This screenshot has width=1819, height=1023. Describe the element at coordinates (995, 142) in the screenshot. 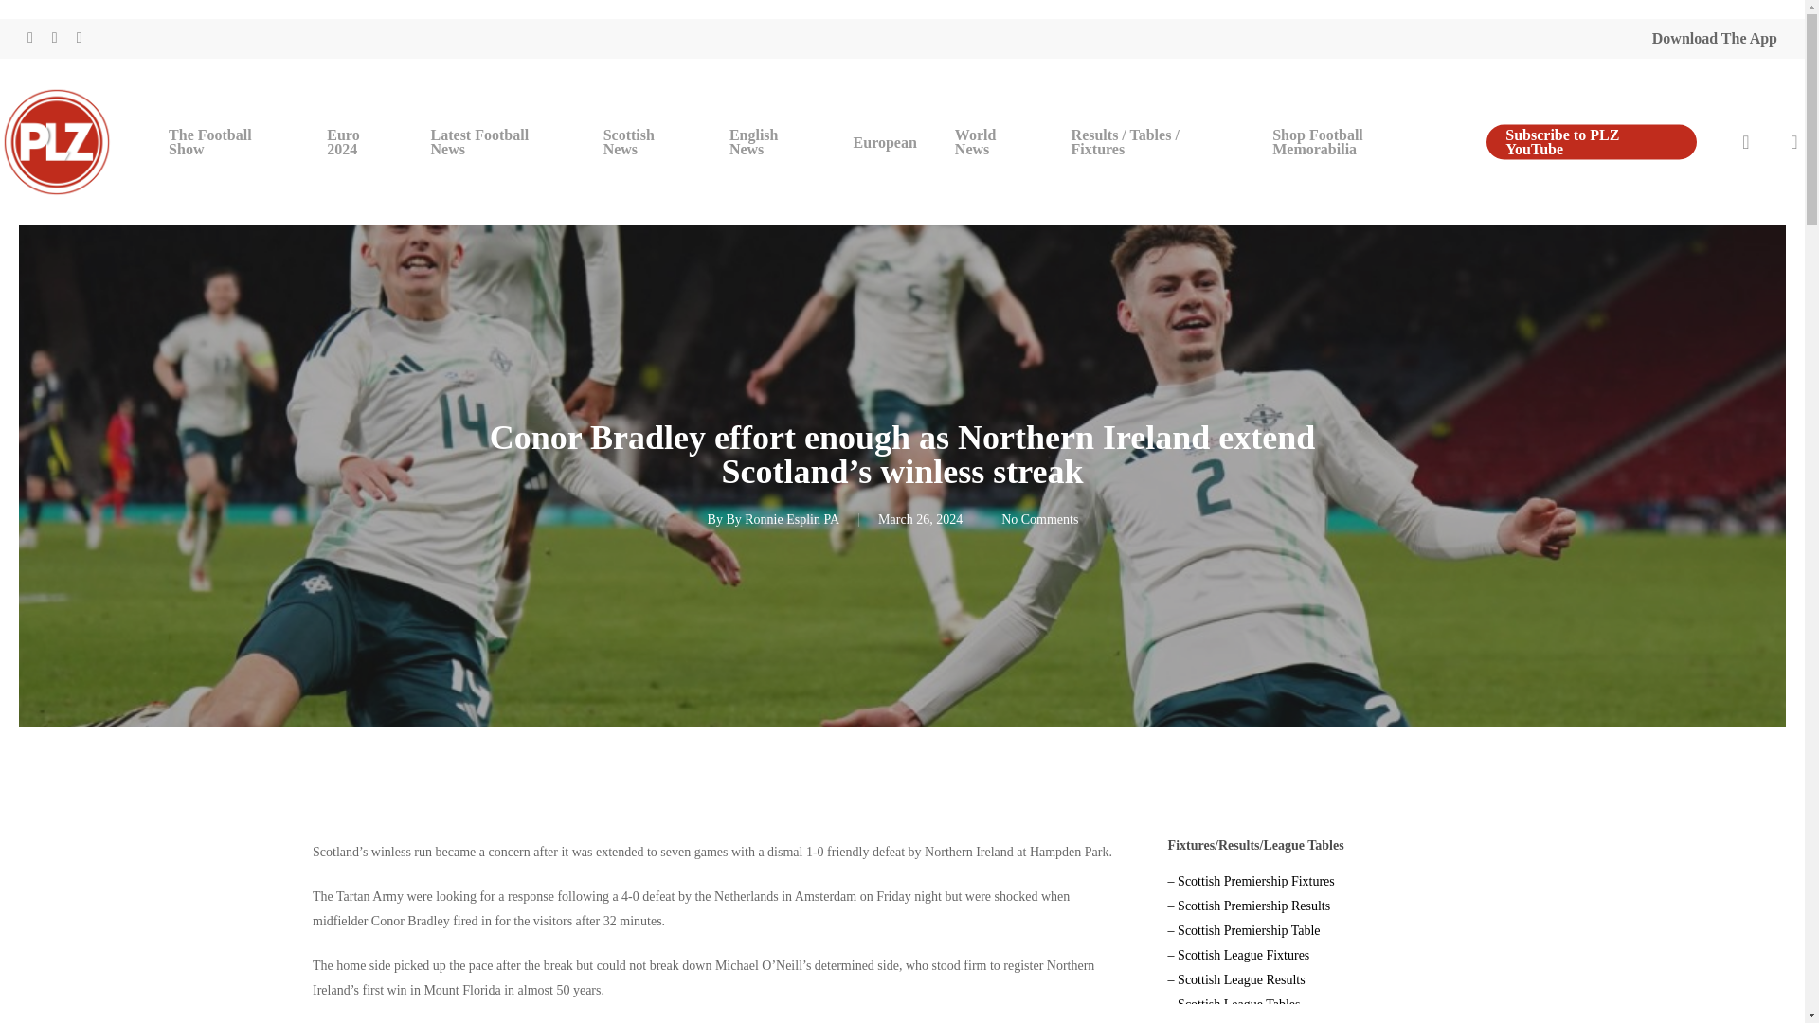

I see `World News` at that location.